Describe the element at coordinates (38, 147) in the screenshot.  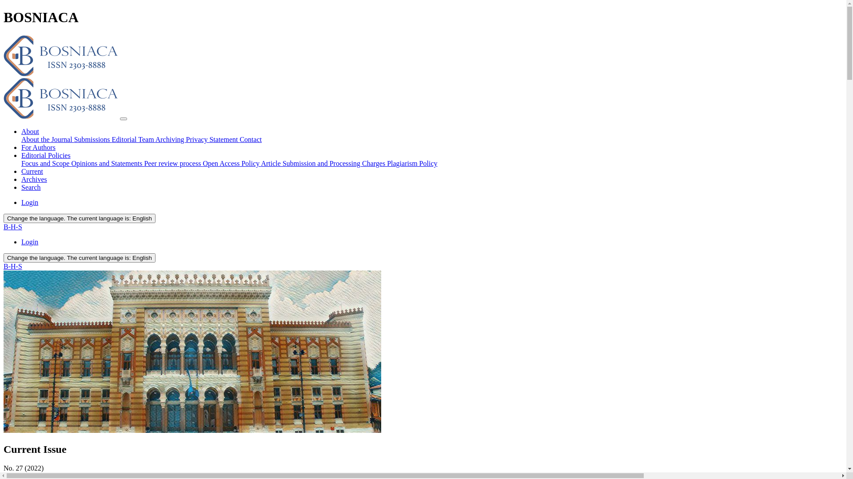
I see `For Authors` at that location.